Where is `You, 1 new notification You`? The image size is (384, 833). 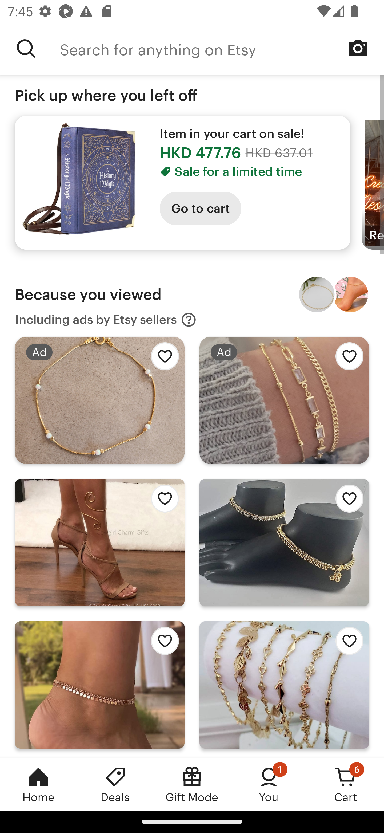
You, 1 new notification You is located at coordinates (269, 784).